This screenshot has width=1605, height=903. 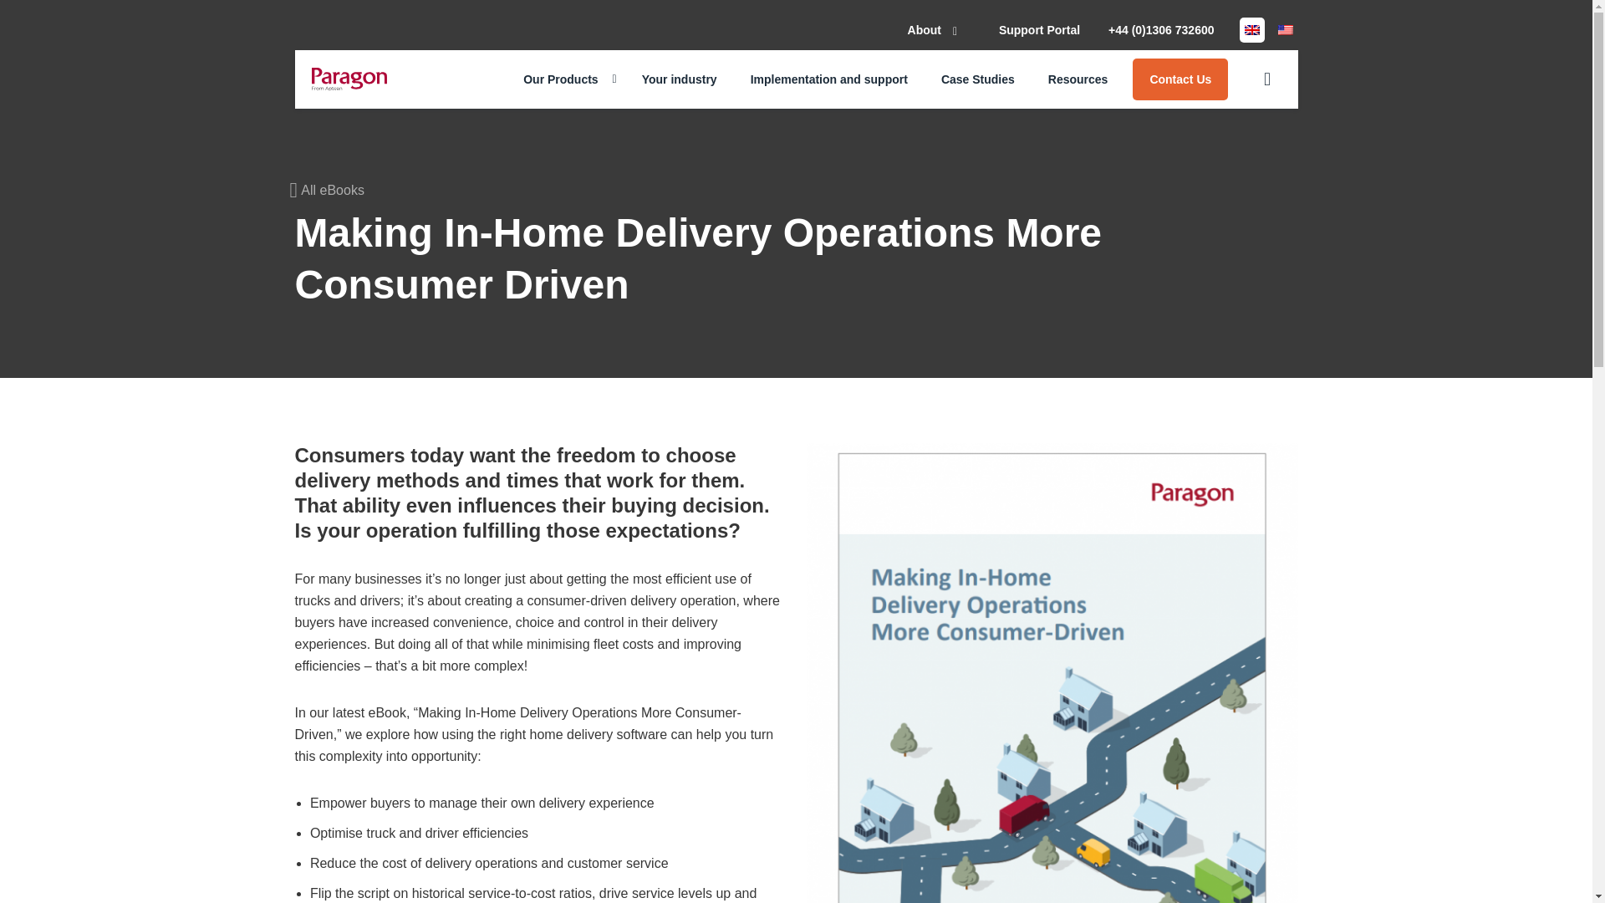 What do you see at coordinates (1284, 30) in the screenshot?
I see `English - US` at bounding box center [1284, 30].